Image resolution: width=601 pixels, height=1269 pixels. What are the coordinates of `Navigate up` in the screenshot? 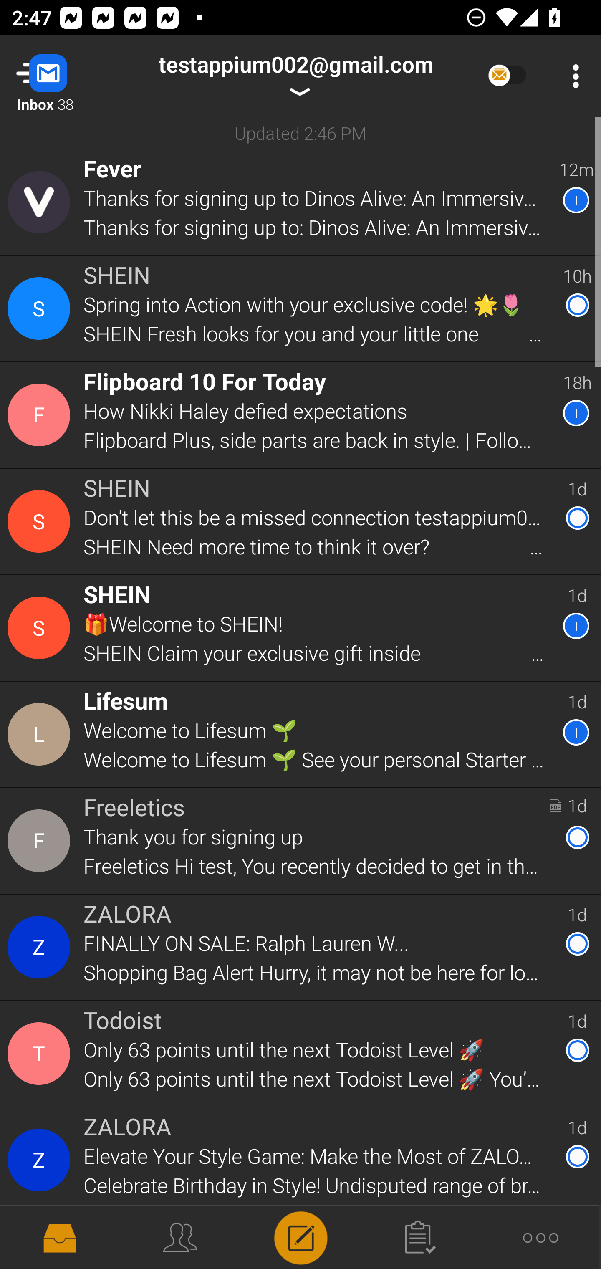 It's located at (66, 76).